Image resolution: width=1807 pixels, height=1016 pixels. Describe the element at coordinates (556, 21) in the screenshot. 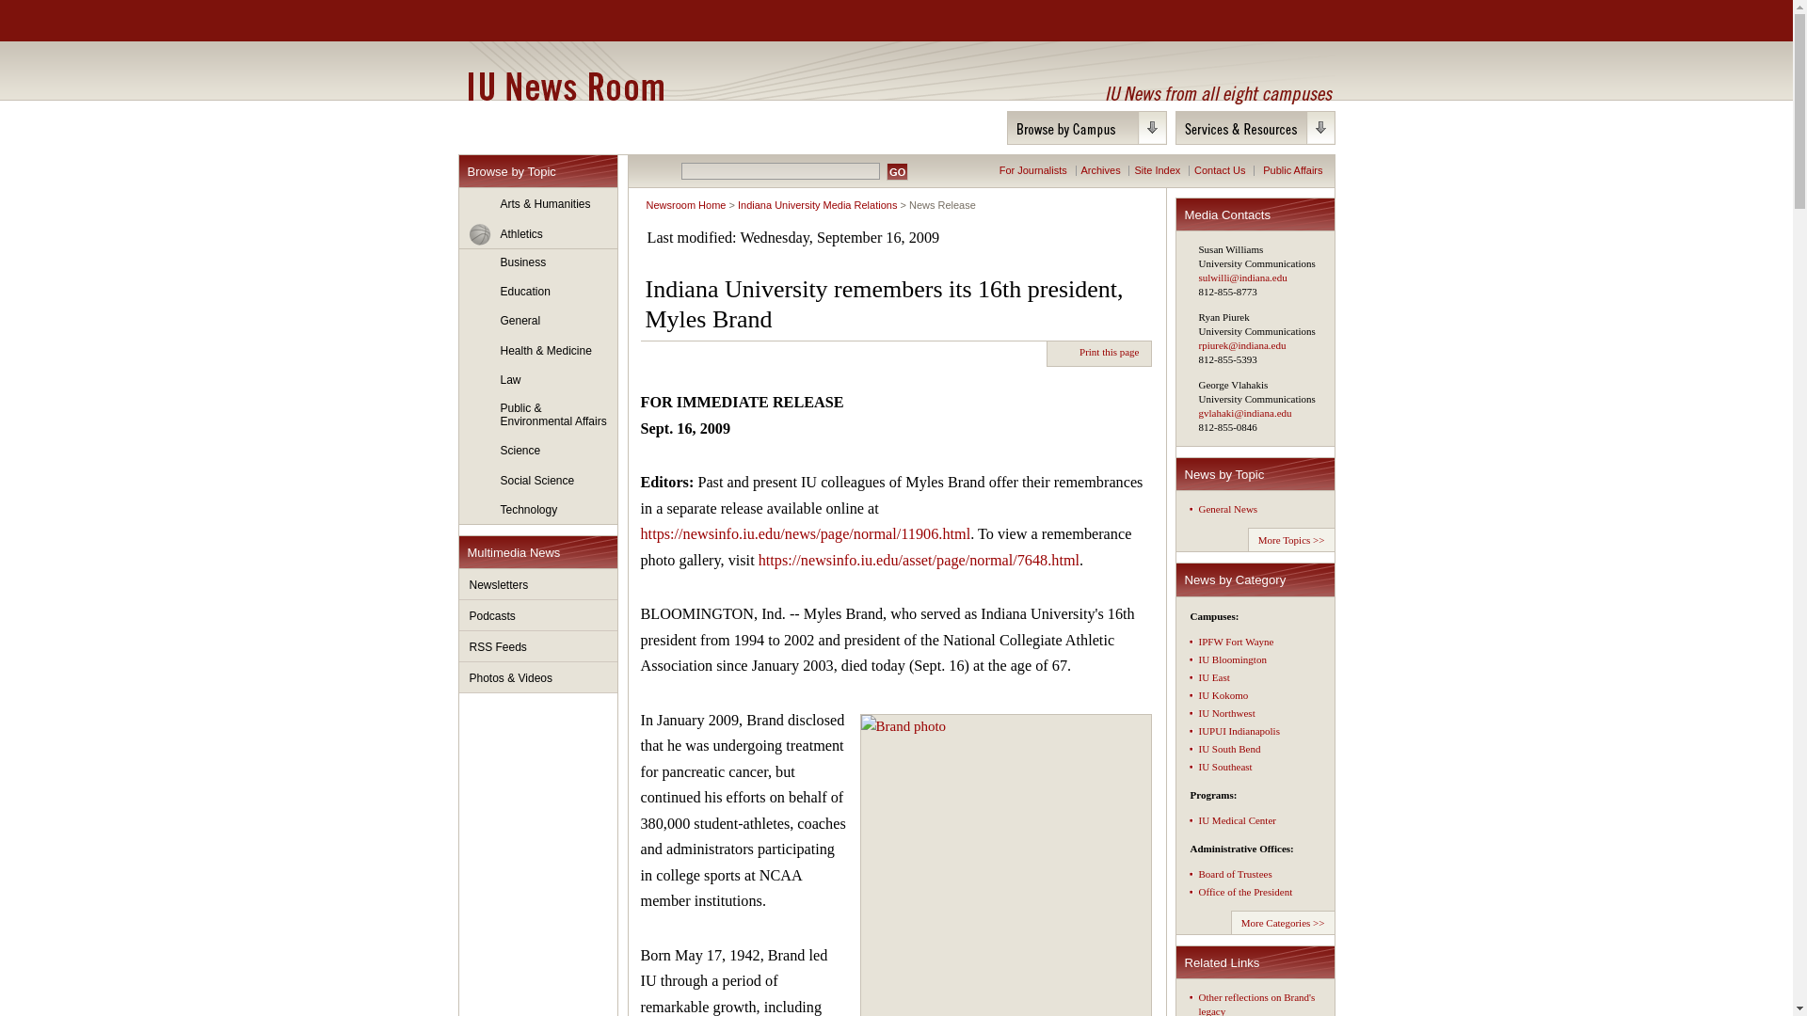

I see `Indiana University` at that location.